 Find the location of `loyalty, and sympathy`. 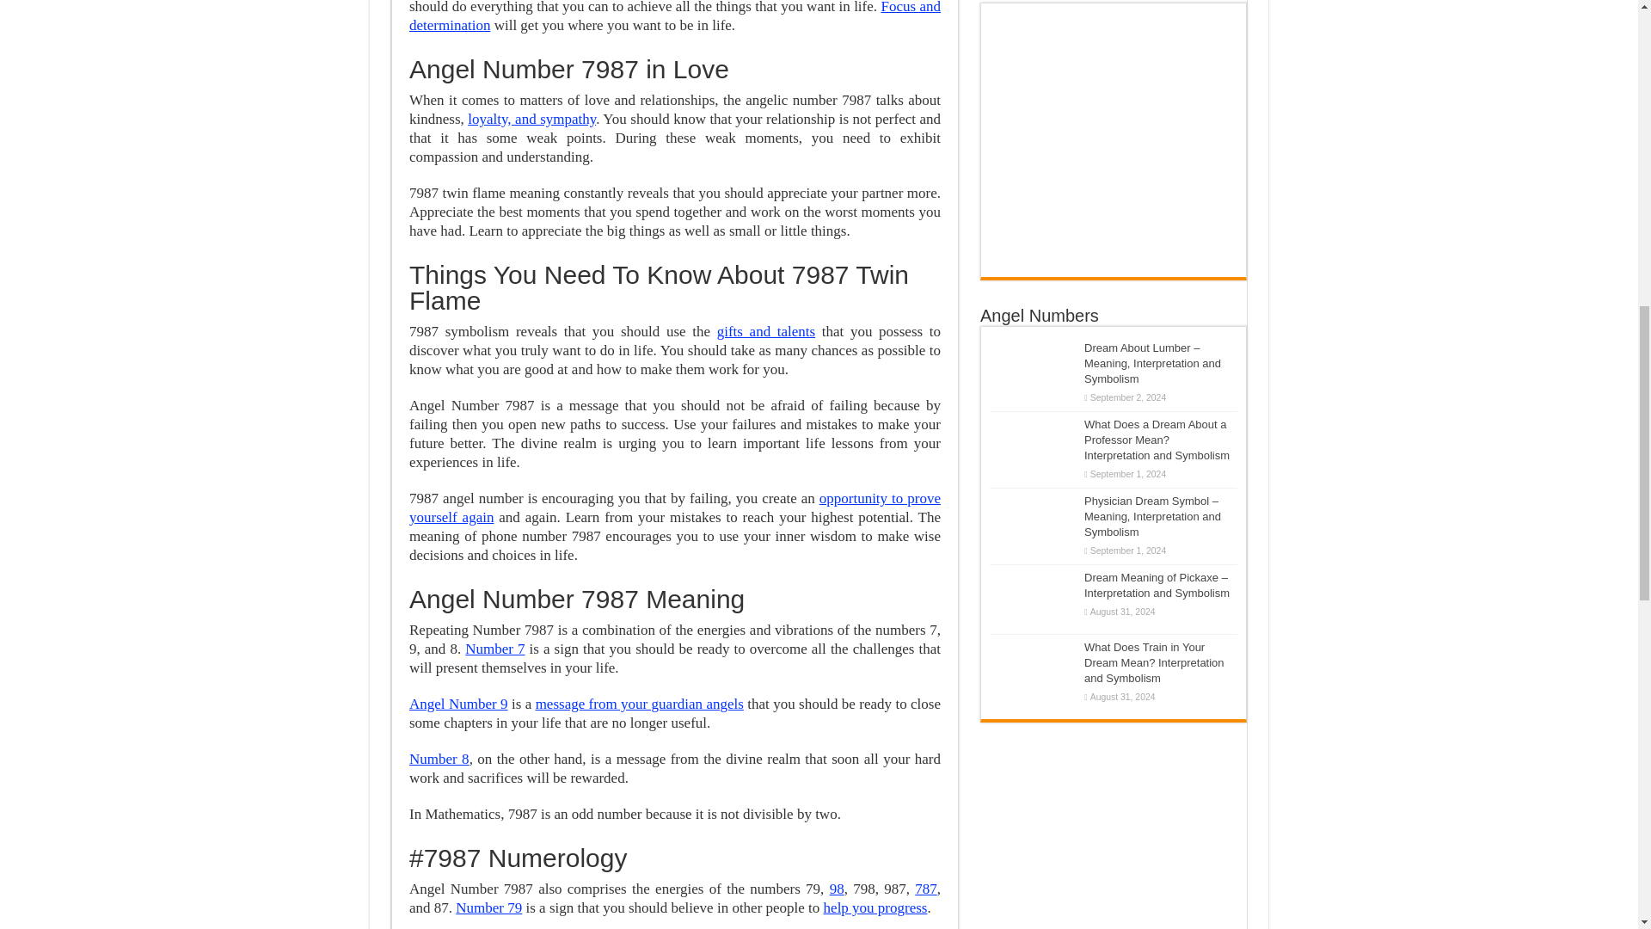

loyalty, and sympathy is located at coordinates (531, 119).